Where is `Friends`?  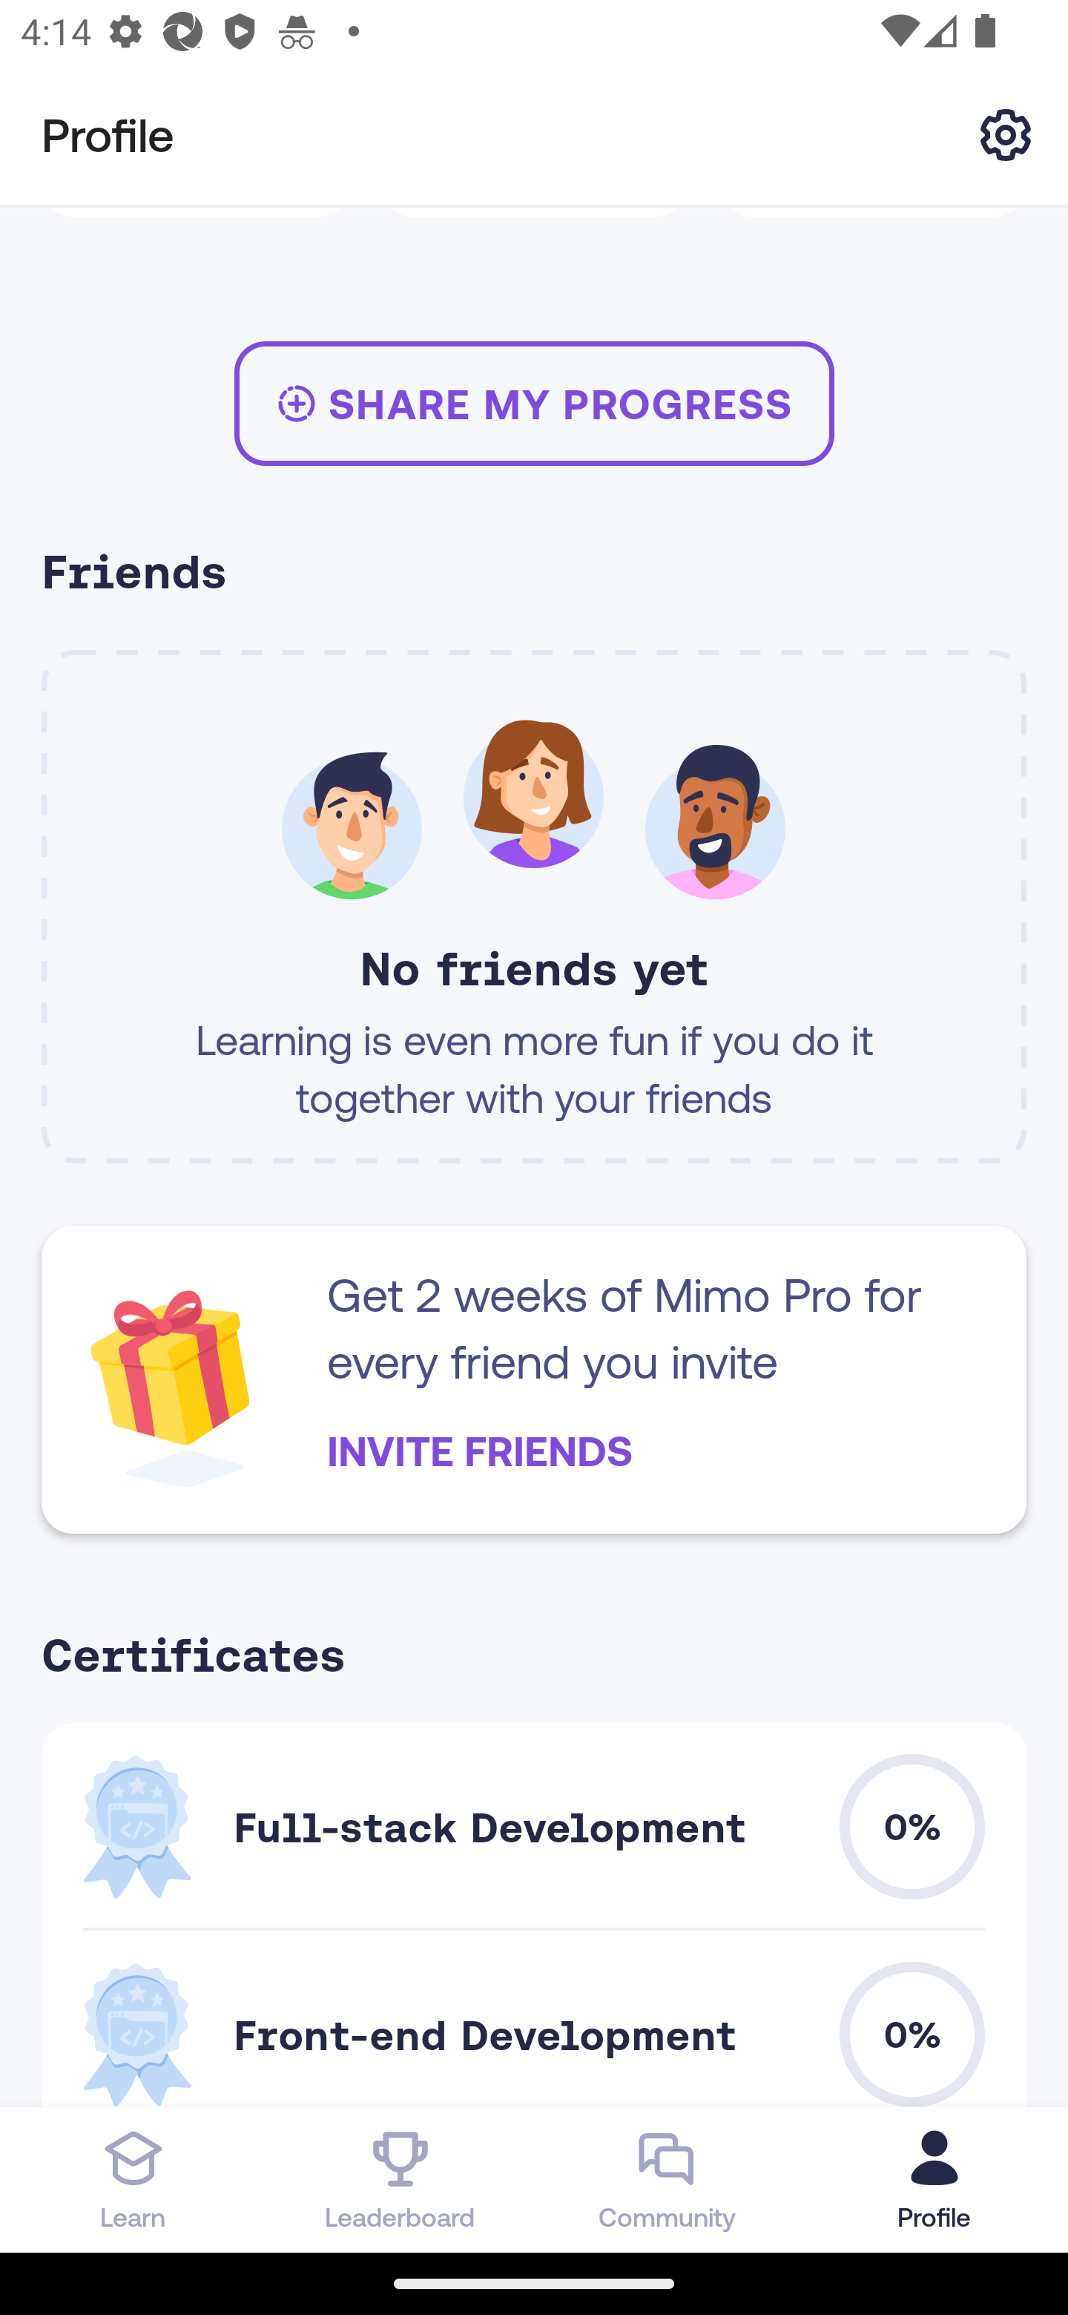
Friends is located at coordinates (534, 575).